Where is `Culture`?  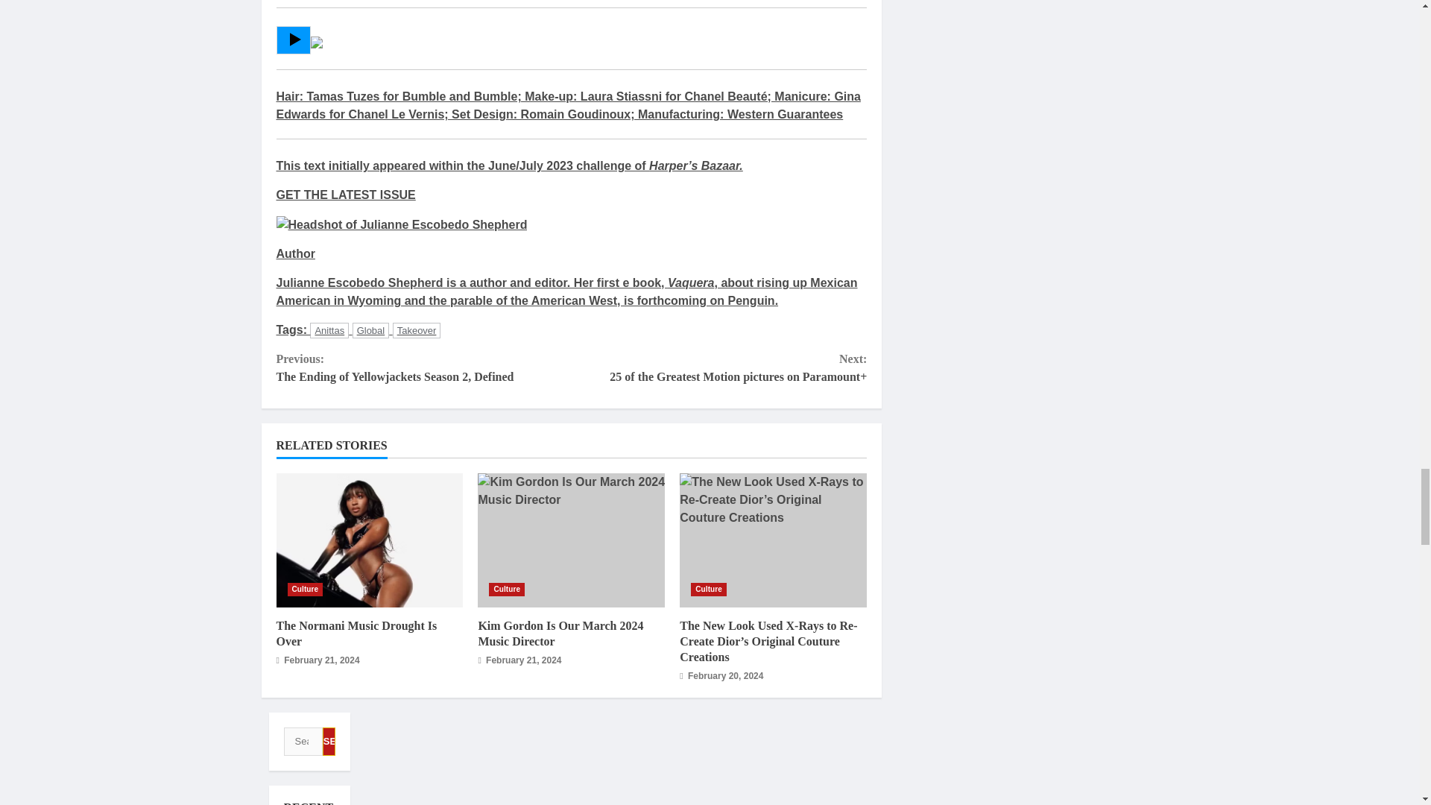
Culture is located at coordinates (305, 589).